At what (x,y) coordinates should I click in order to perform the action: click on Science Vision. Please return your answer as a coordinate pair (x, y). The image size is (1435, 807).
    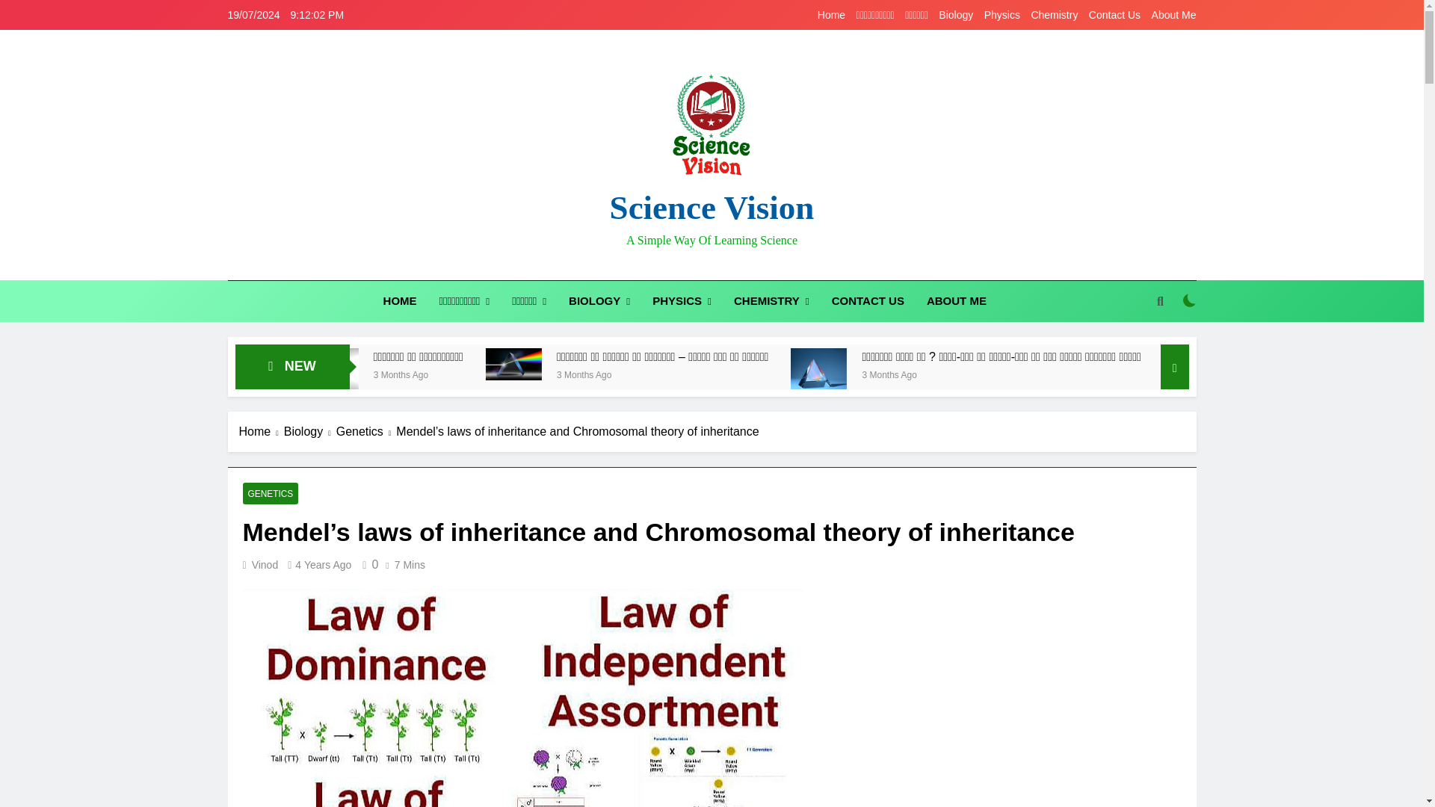
    Looking at the image, I should click on (712, 208).